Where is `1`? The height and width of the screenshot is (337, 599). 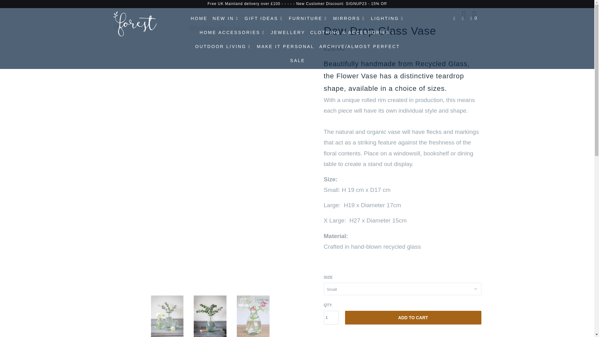 1 is located at coordinates (331, 318).